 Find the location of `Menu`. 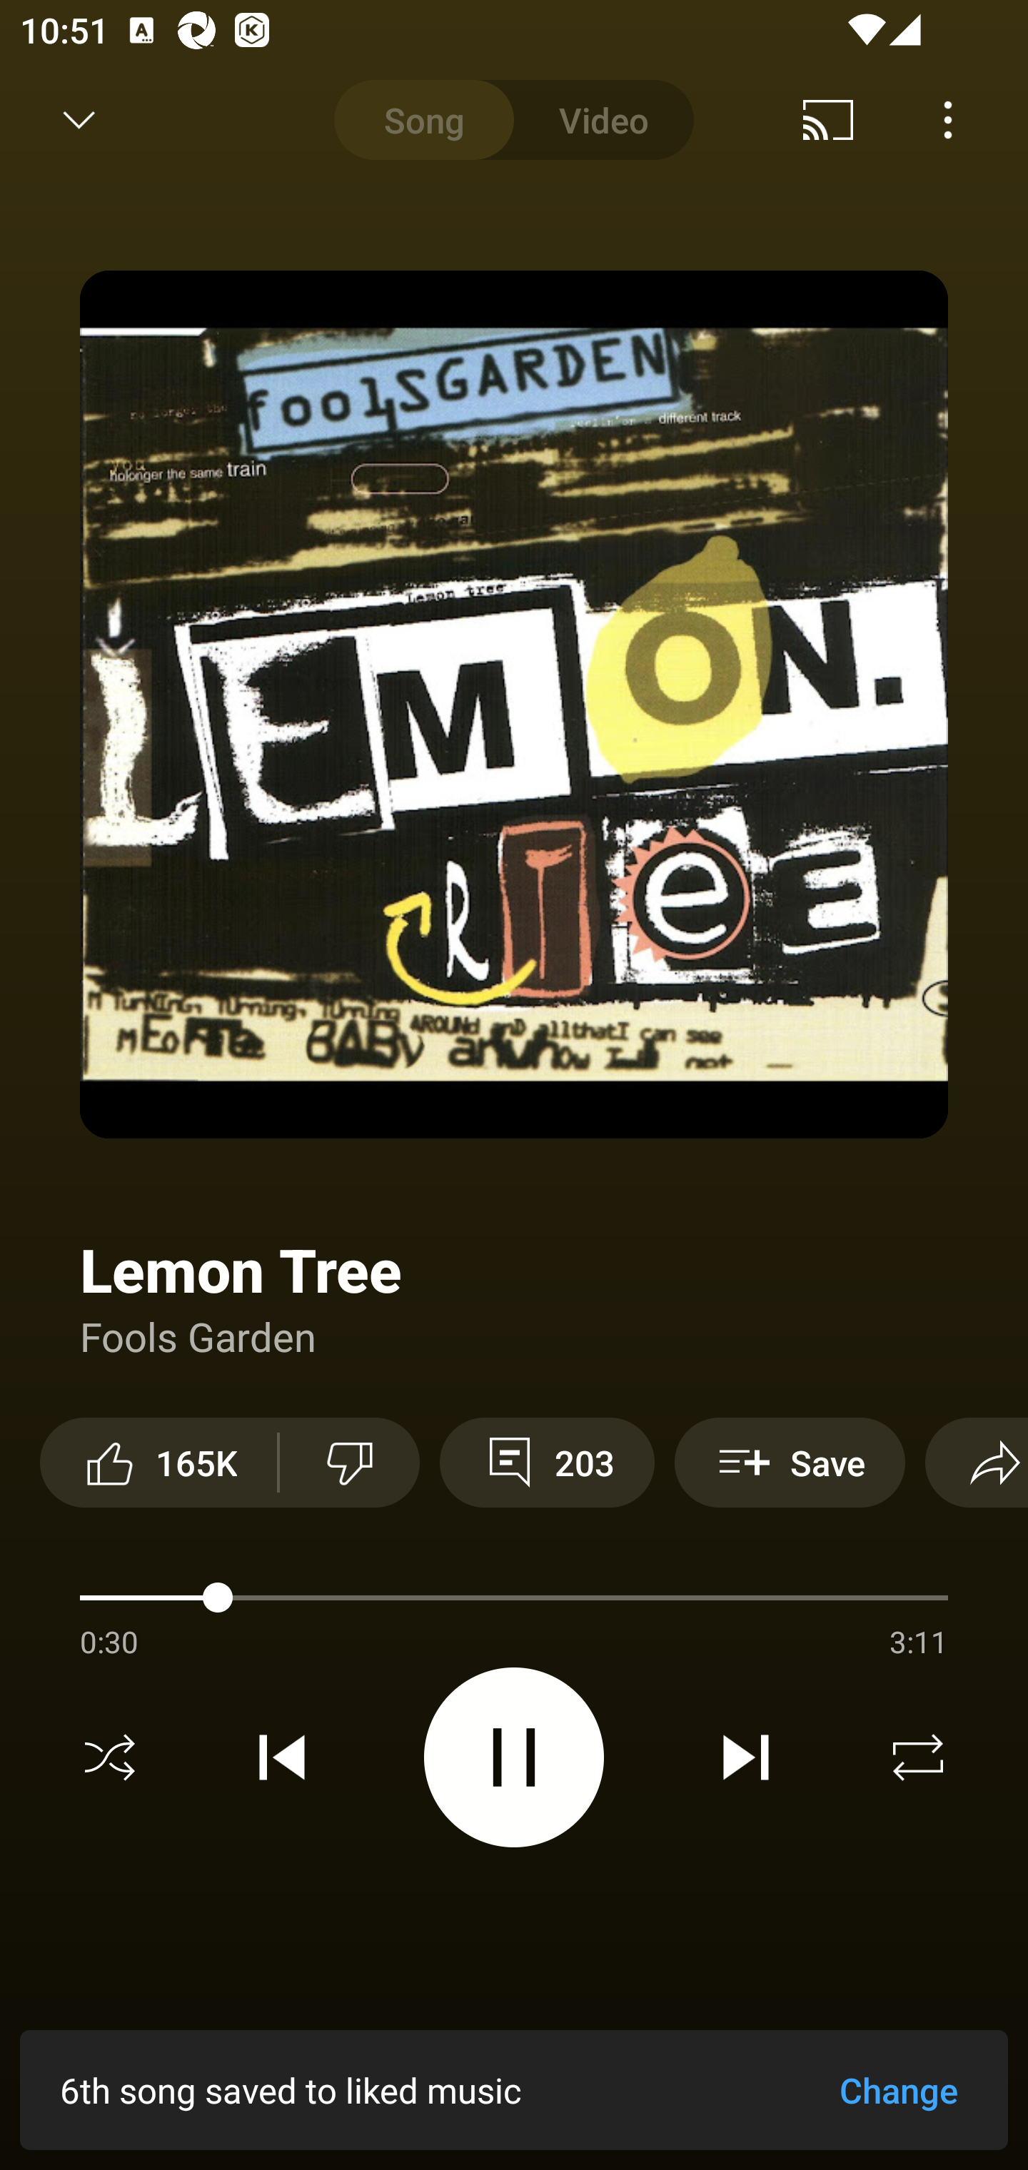

Menu is located at coordinates (948, 120).